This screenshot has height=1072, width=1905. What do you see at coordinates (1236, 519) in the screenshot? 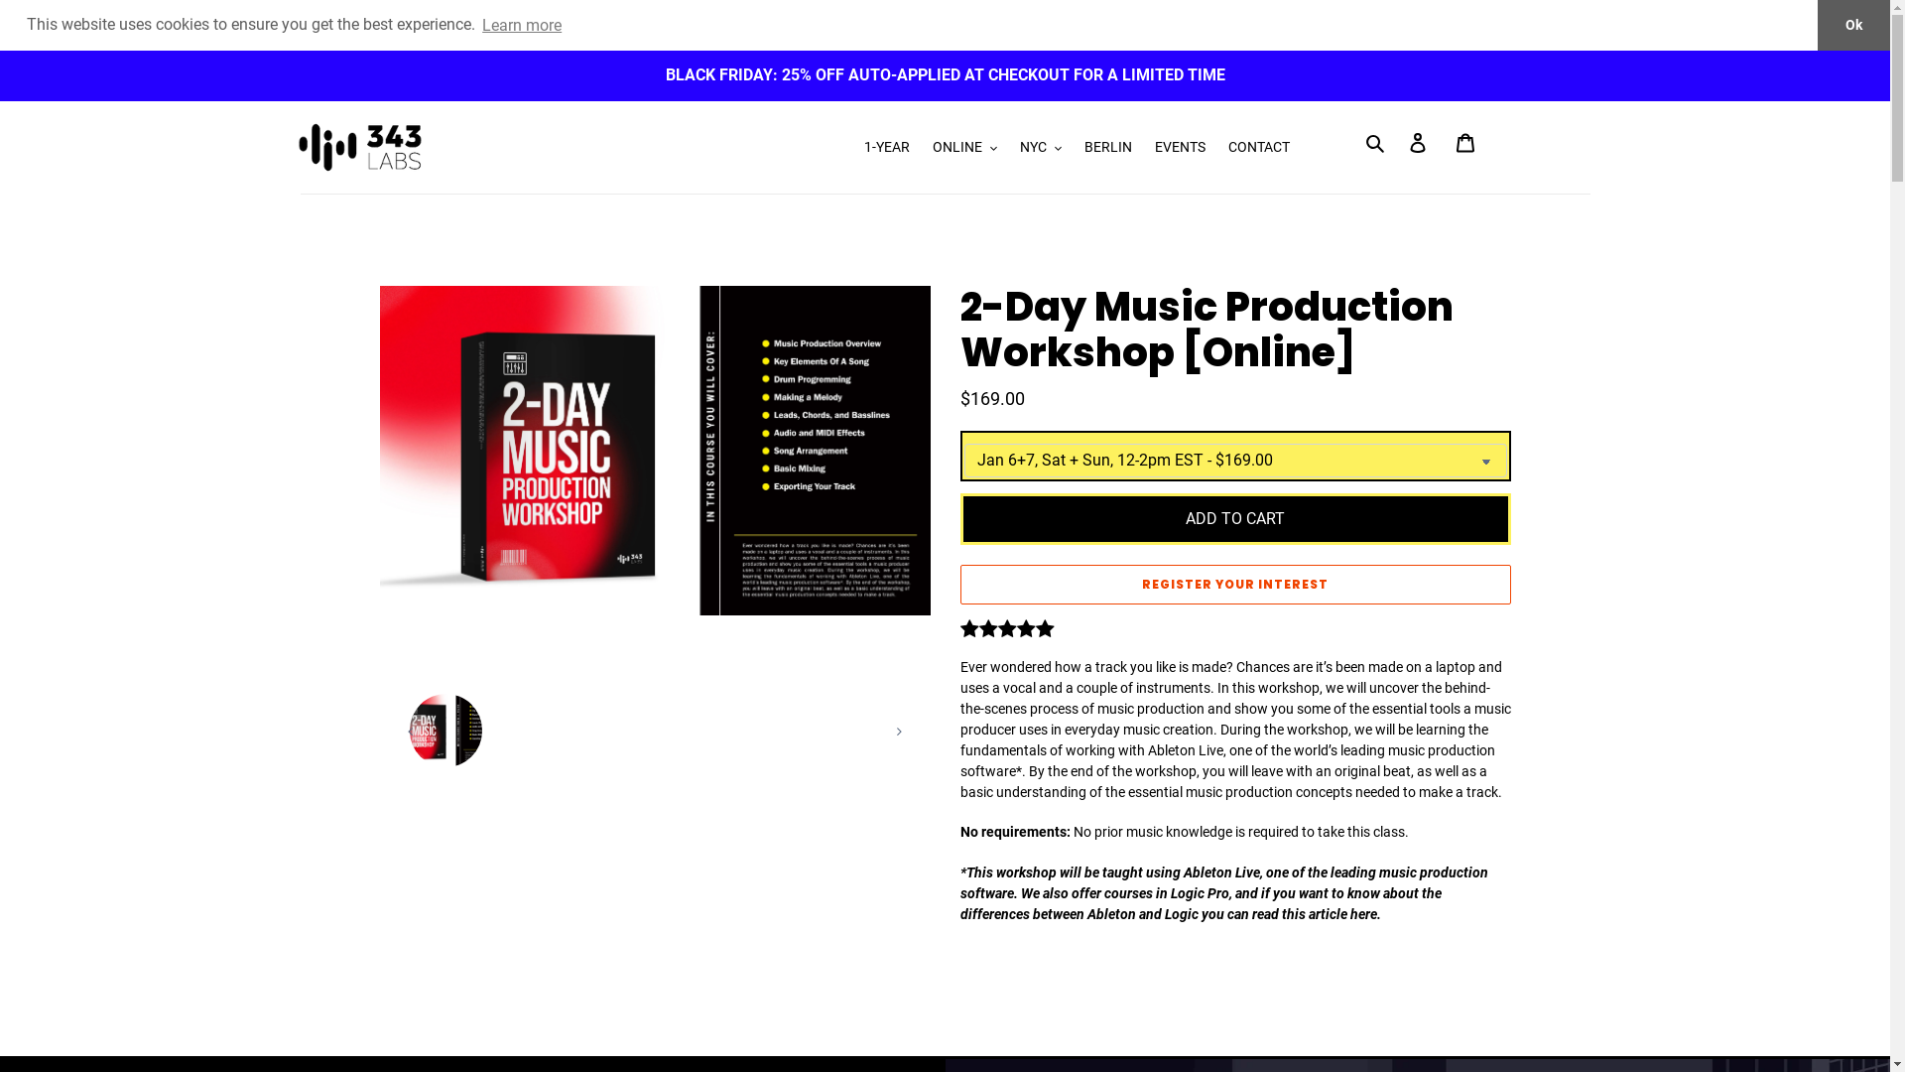
I see `ADD TO CART` at bounding box center [1236, 519].